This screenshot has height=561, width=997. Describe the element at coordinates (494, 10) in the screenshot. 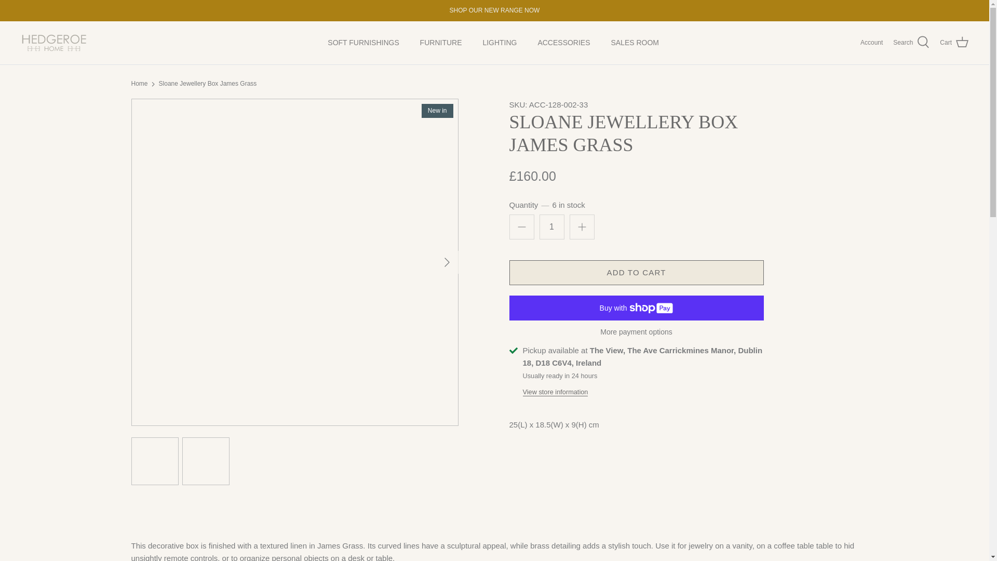

I see `SHOP OUR NEW RANGE NOW` at that location.